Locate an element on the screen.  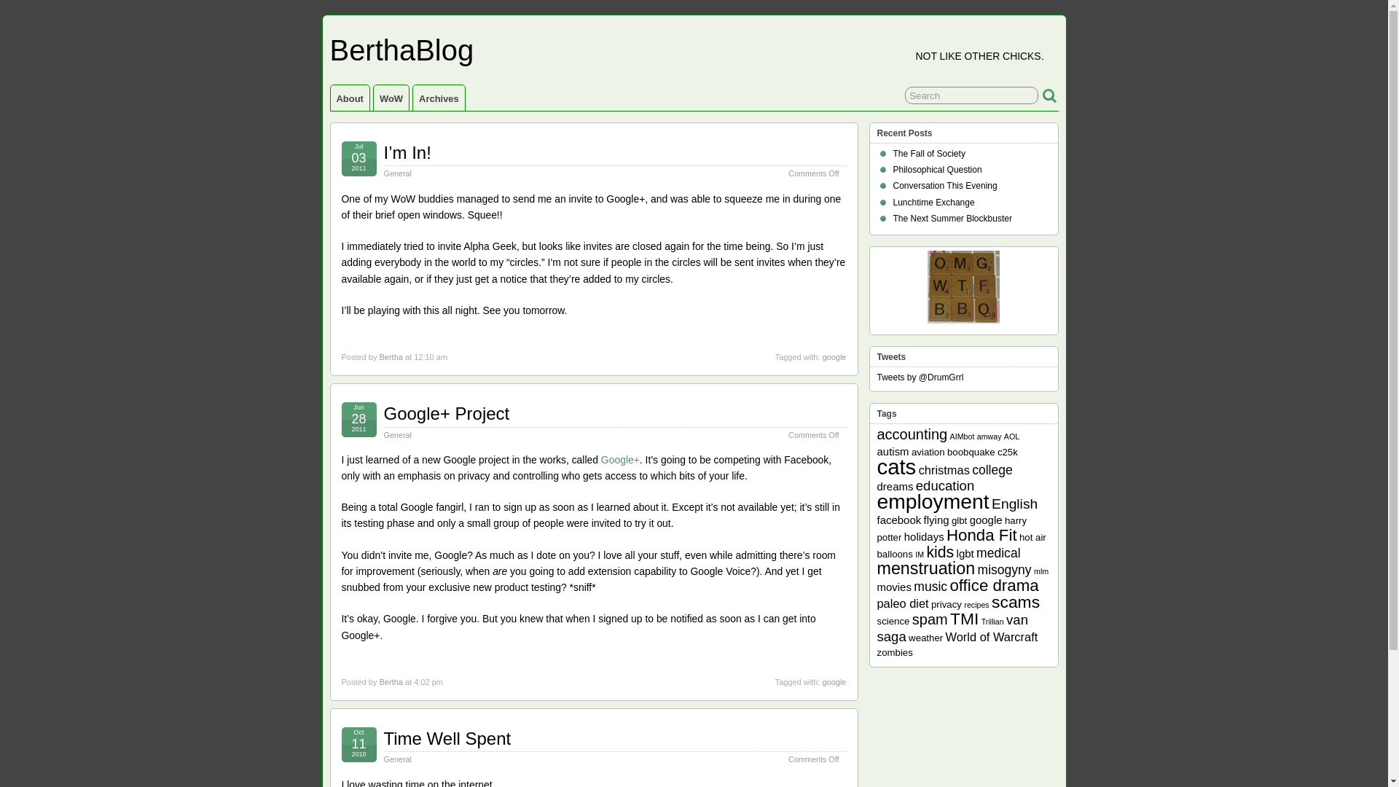
Bertha is located at coordinates (391, 356).